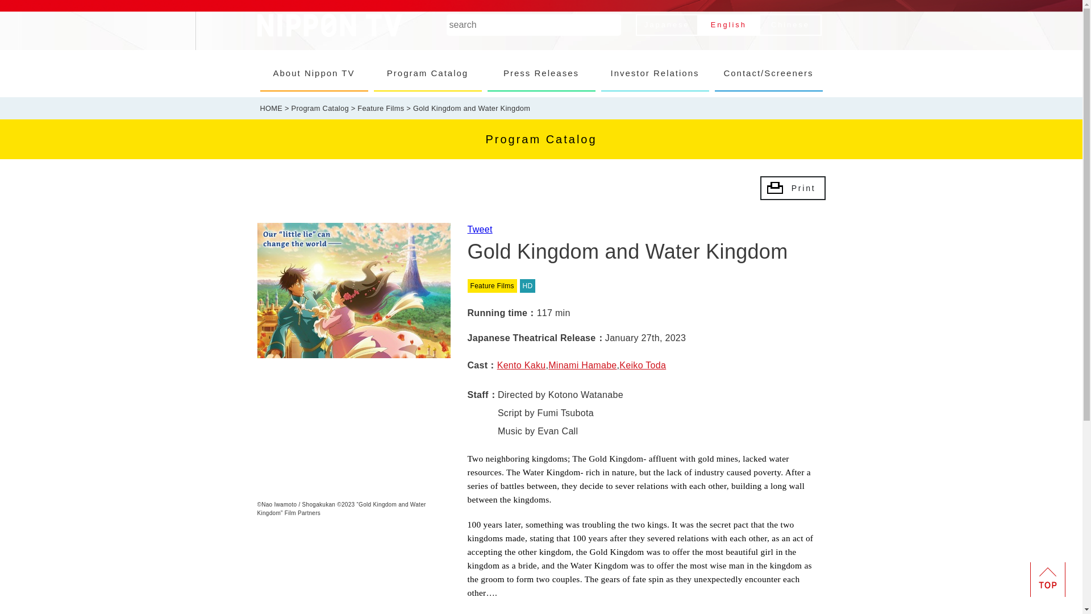 The height and width of the screenshot is (614, 1091). What do you see at coordinates (791, 25) in the screenshot?
I see `Chinese` at bounding box center [791, 25].